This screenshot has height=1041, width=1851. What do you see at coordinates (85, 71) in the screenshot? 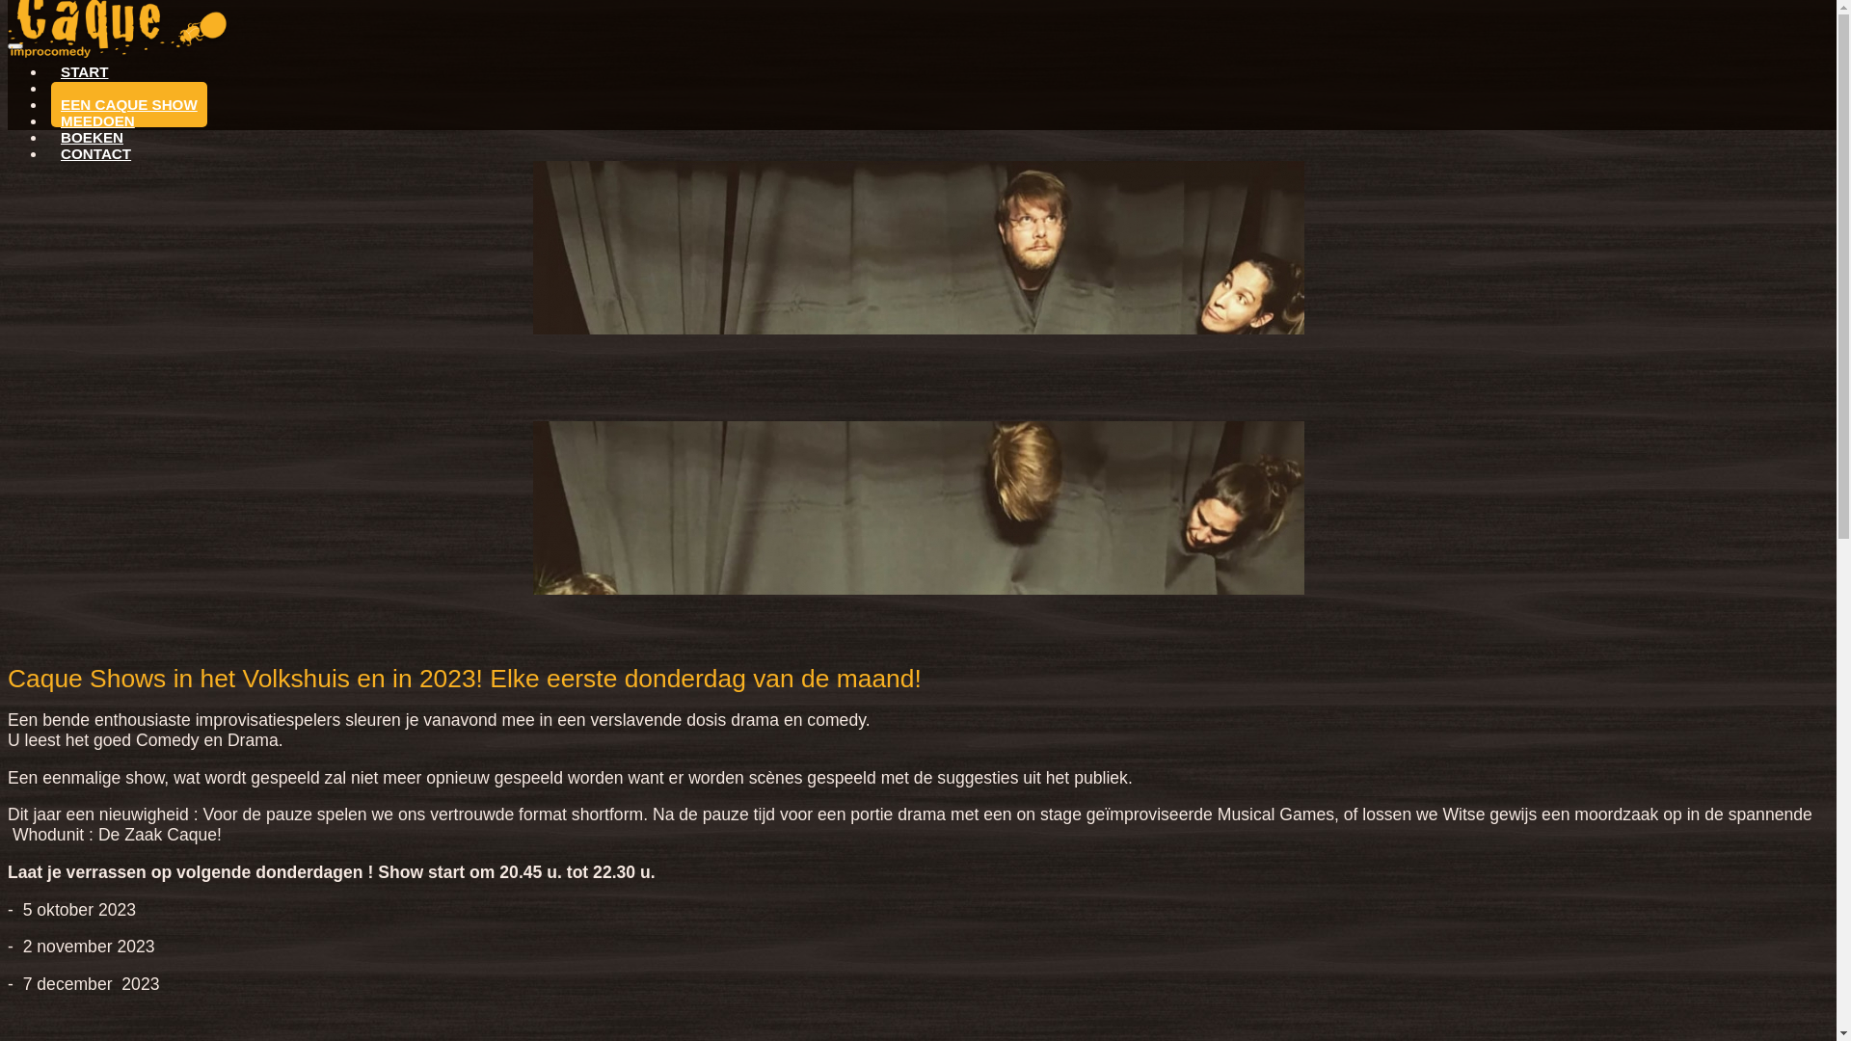
I see `START` at bounding box center [85, 71].